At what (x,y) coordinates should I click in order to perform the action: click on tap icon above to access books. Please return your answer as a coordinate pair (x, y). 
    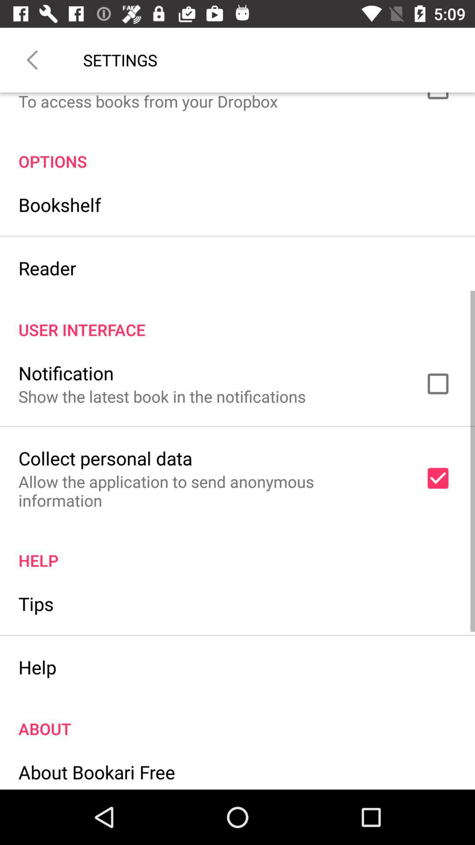
    Looking at the image, I should click on (32, 60).